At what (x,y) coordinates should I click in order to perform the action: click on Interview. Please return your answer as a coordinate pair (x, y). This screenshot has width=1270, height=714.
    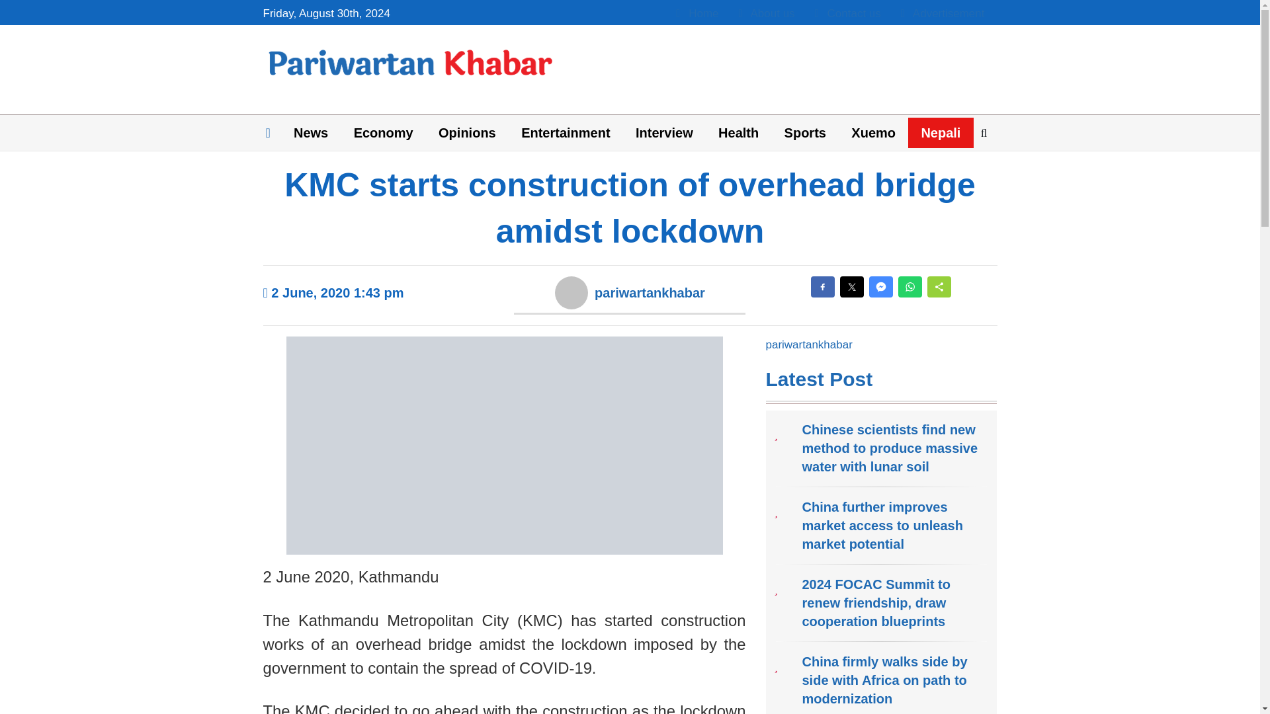
    Looking at the image, I should click on (664, 132).